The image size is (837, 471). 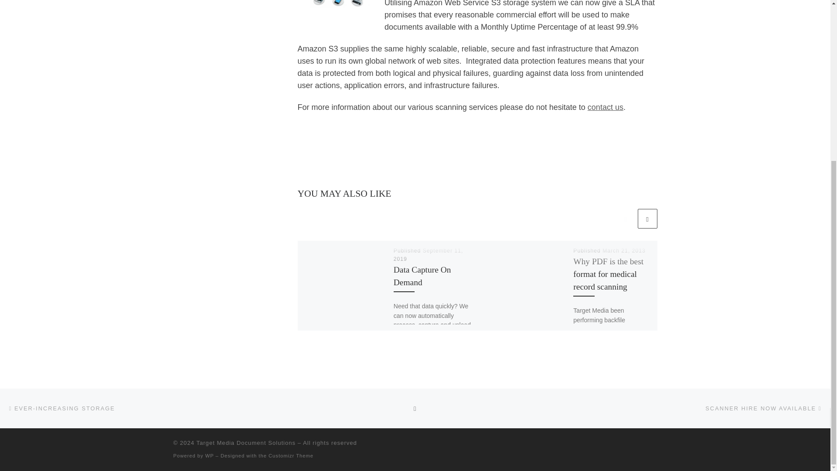 I want to click on Previous related articles, so click(x=626, y=218).